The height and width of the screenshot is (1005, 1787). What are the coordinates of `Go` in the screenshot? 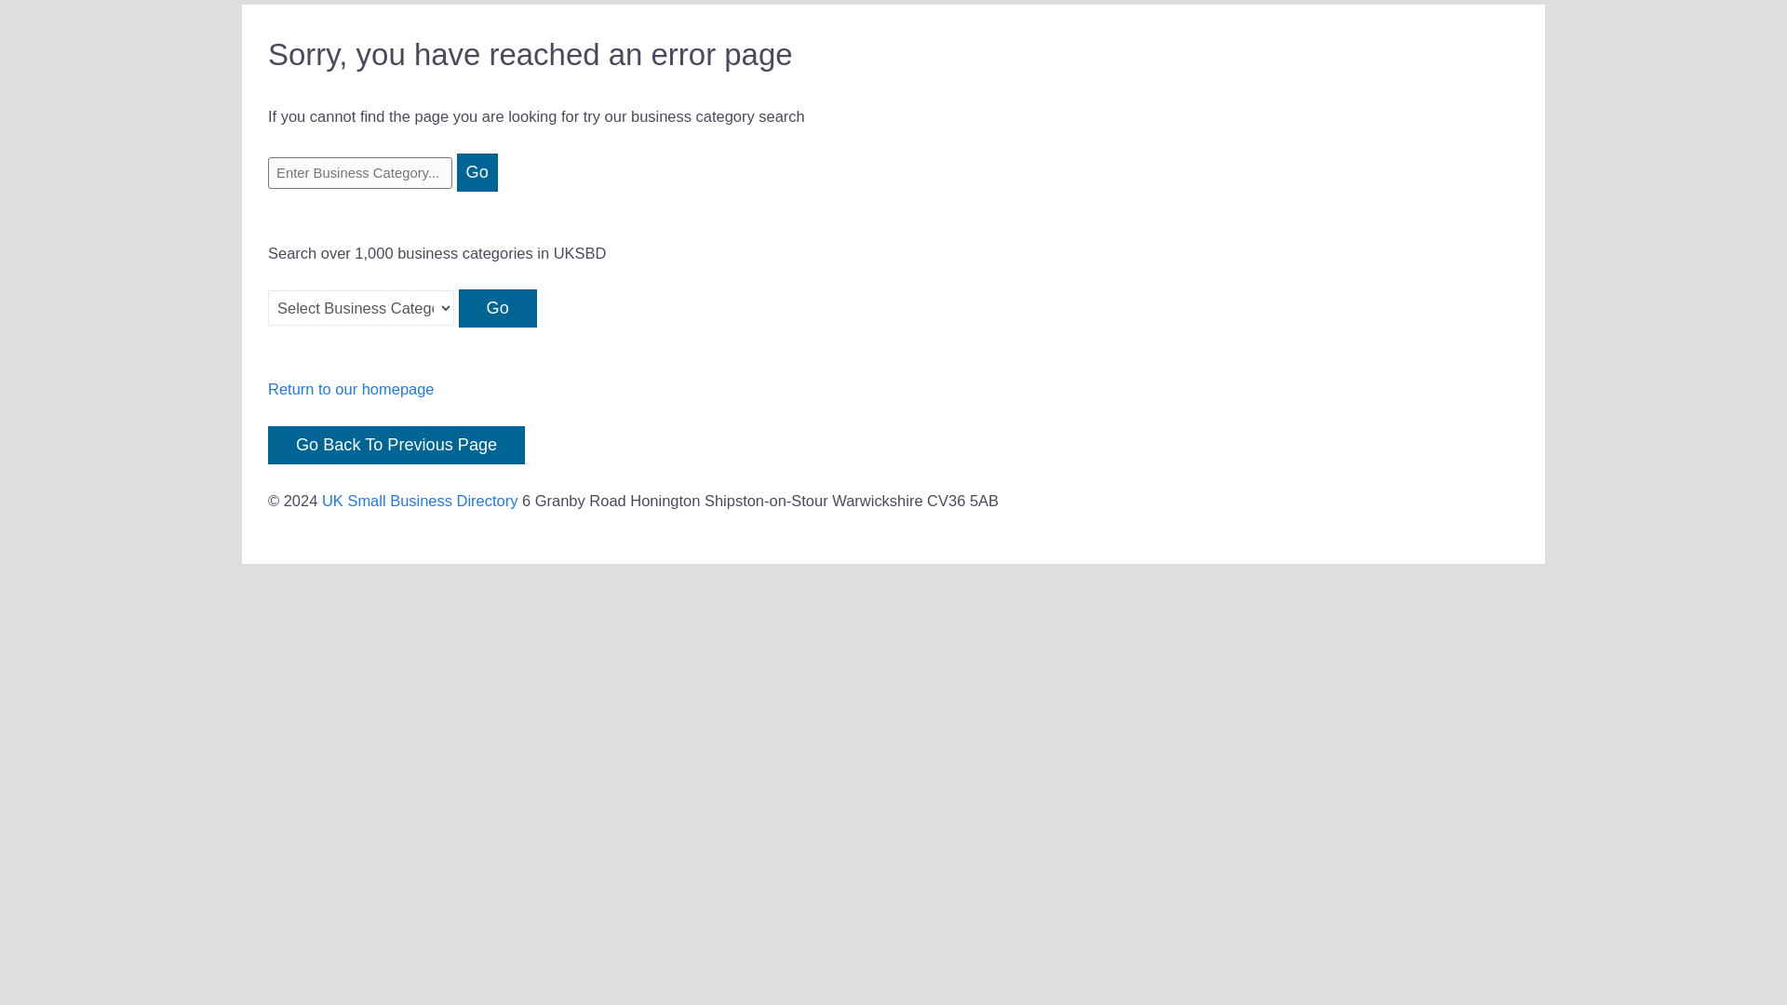 It's located at (498, 309).